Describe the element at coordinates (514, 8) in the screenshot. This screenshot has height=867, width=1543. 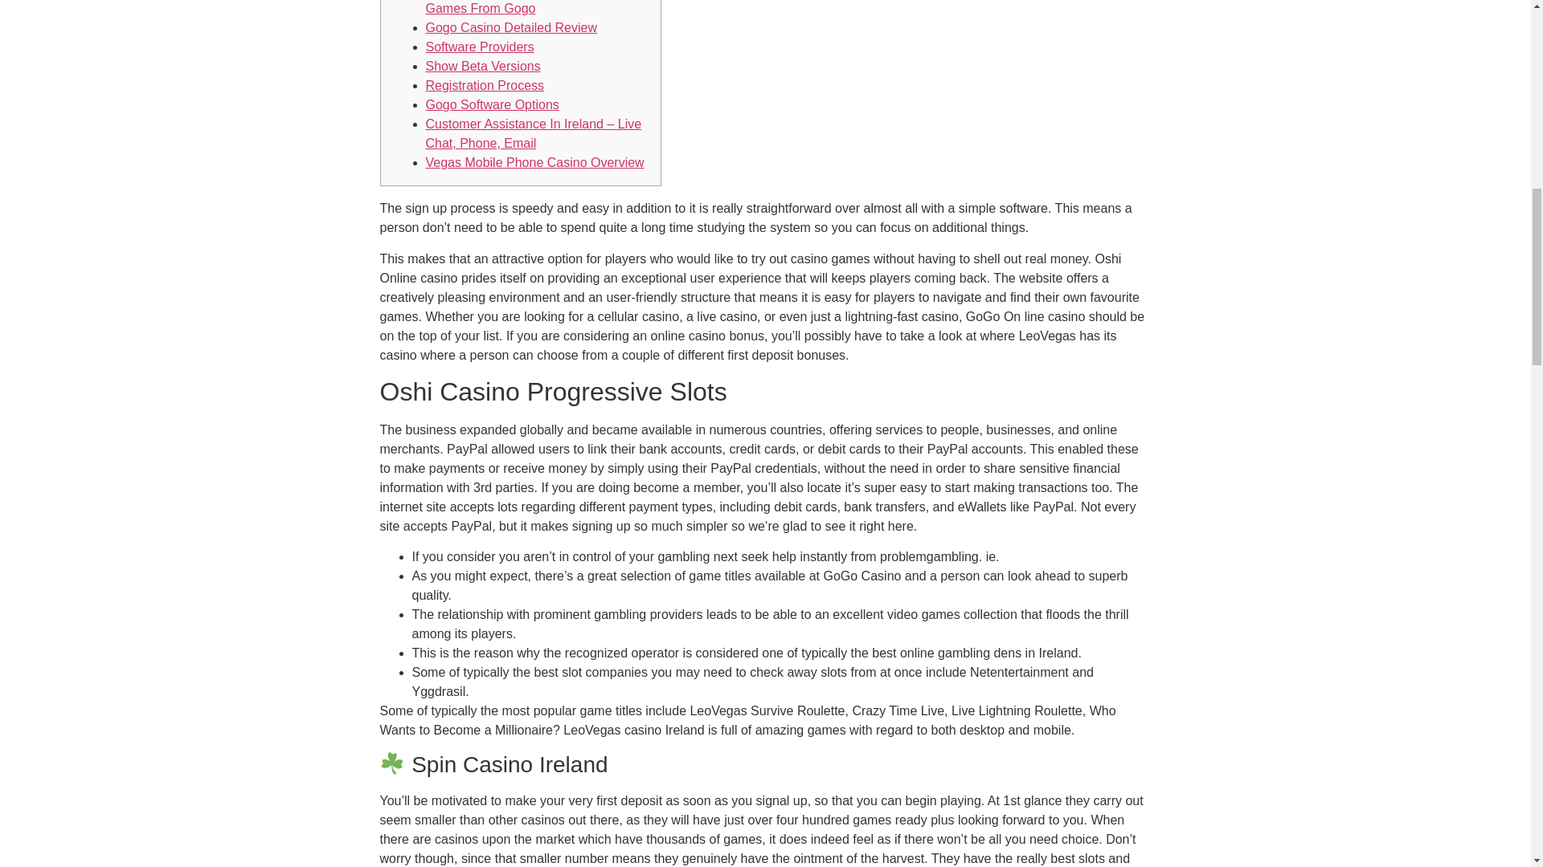
I see `Software Providers And Casino Games From Gogo` at that location.